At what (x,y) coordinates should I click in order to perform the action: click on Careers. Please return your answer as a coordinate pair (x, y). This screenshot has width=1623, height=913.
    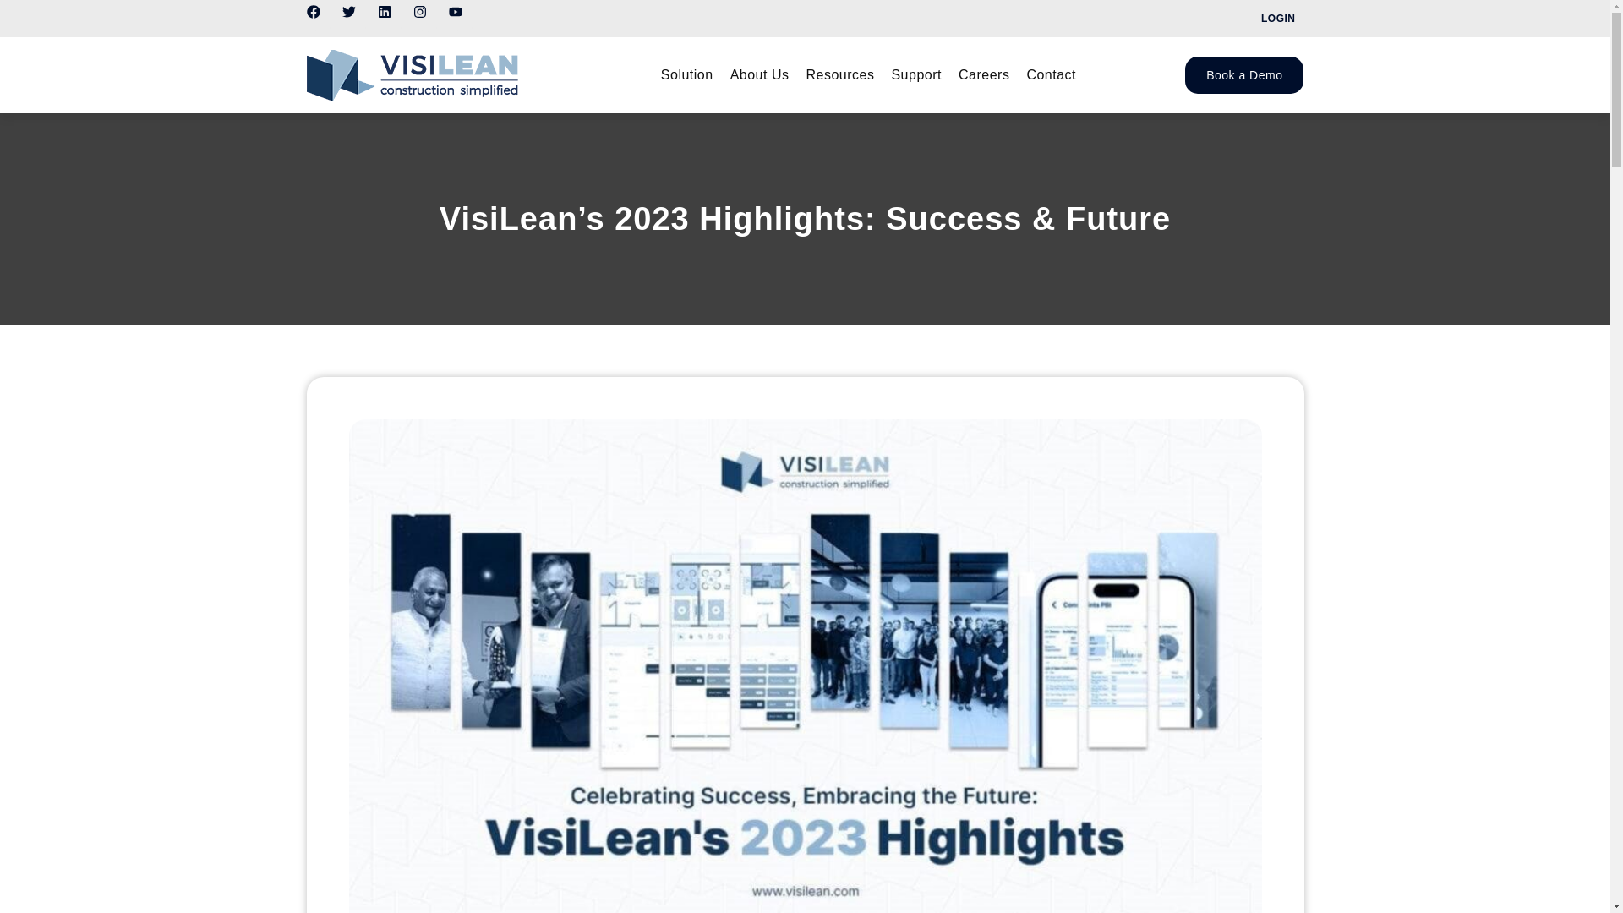
    Looking at the image, I should click on (983, 75).